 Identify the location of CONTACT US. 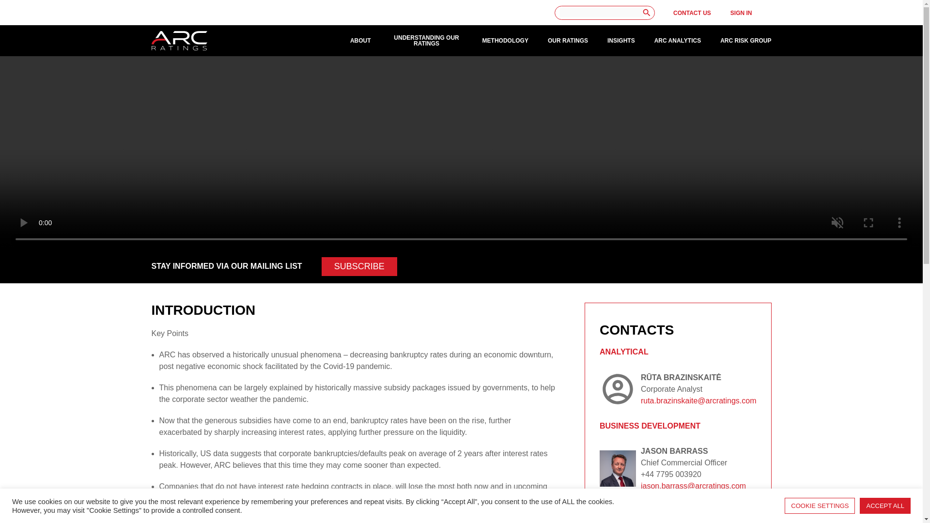
(692, 13).